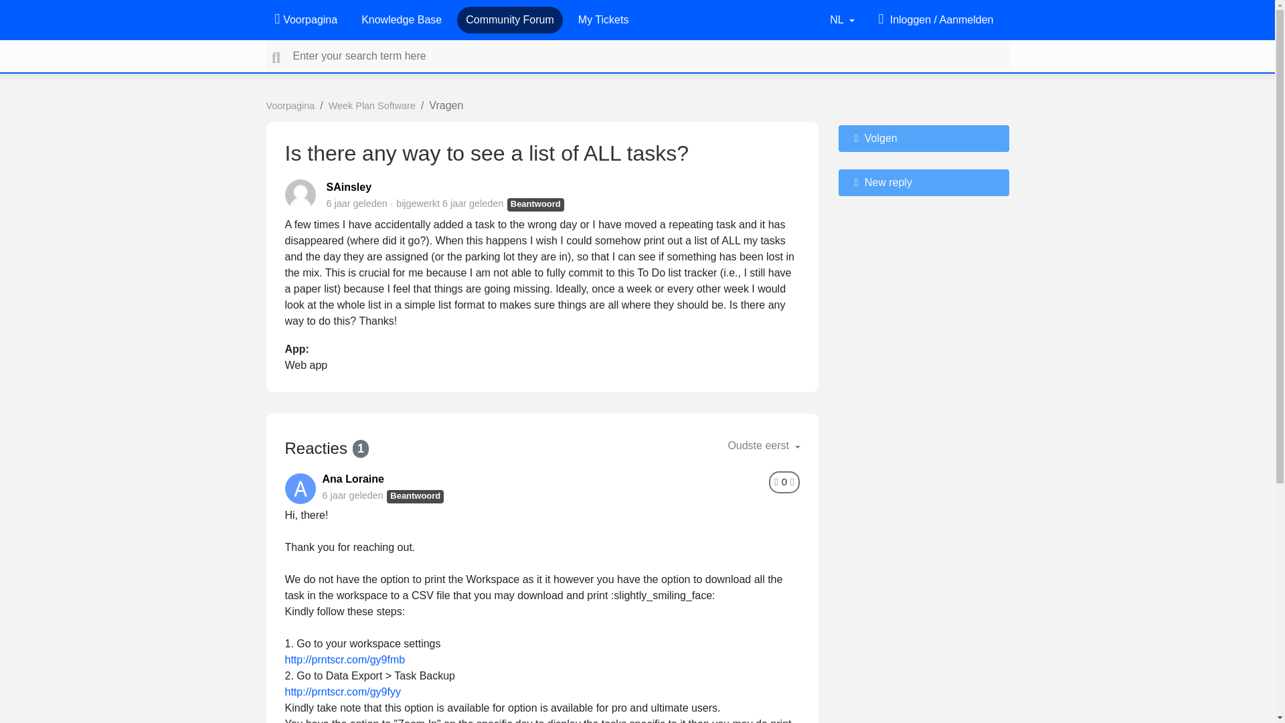 This screenshot has height=723, width=1285. I want to click on Community Forum, so click(509, 19).